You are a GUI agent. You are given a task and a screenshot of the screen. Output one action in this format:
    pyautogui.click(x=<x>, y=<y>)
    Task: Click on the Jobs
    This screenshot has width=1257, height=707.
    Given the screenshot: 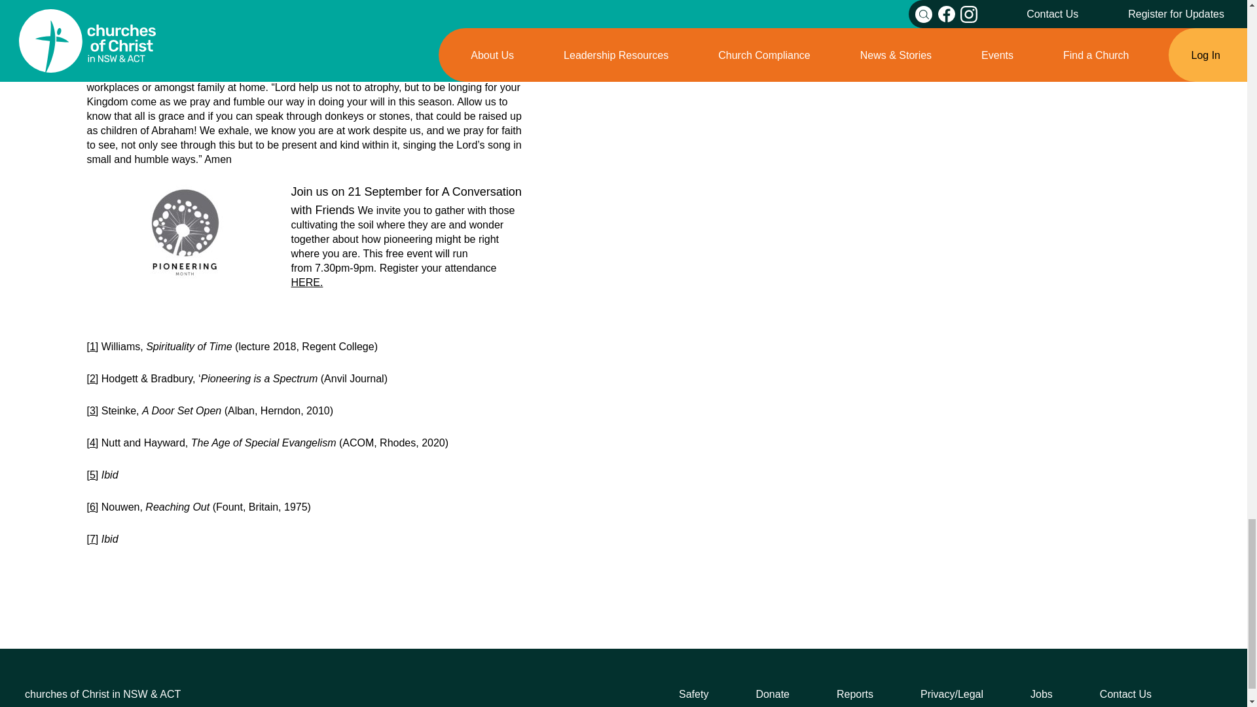 What is the action you would take?
    pyautogui.click(x=1042, y=694)
    